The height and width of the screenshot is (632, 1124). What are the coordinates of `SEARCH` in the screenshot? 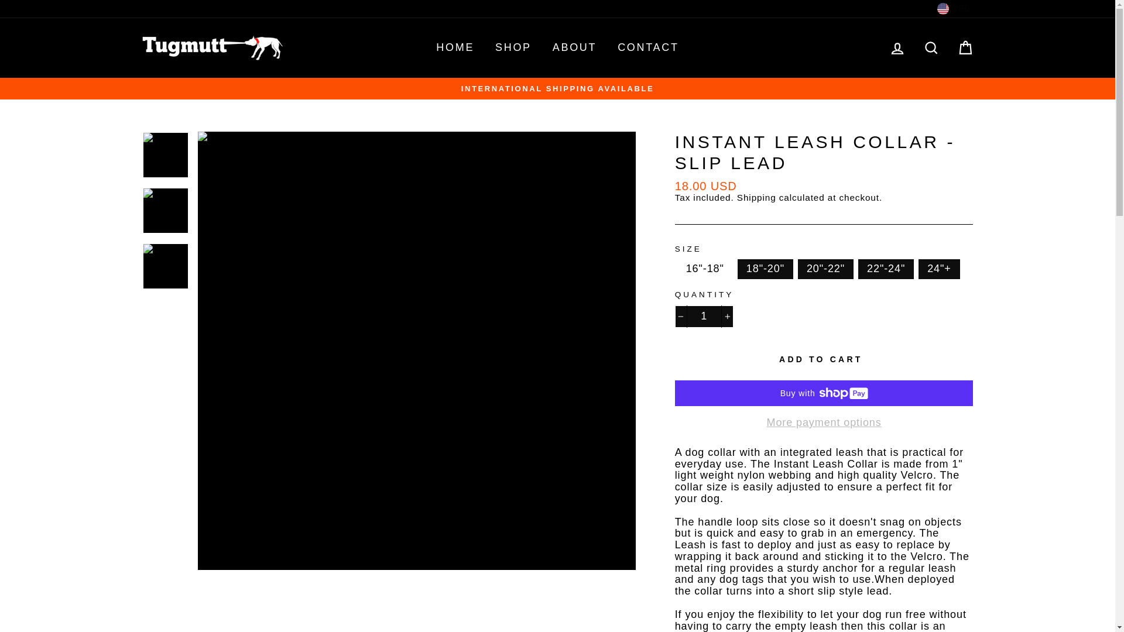 It's located at (931, 47).